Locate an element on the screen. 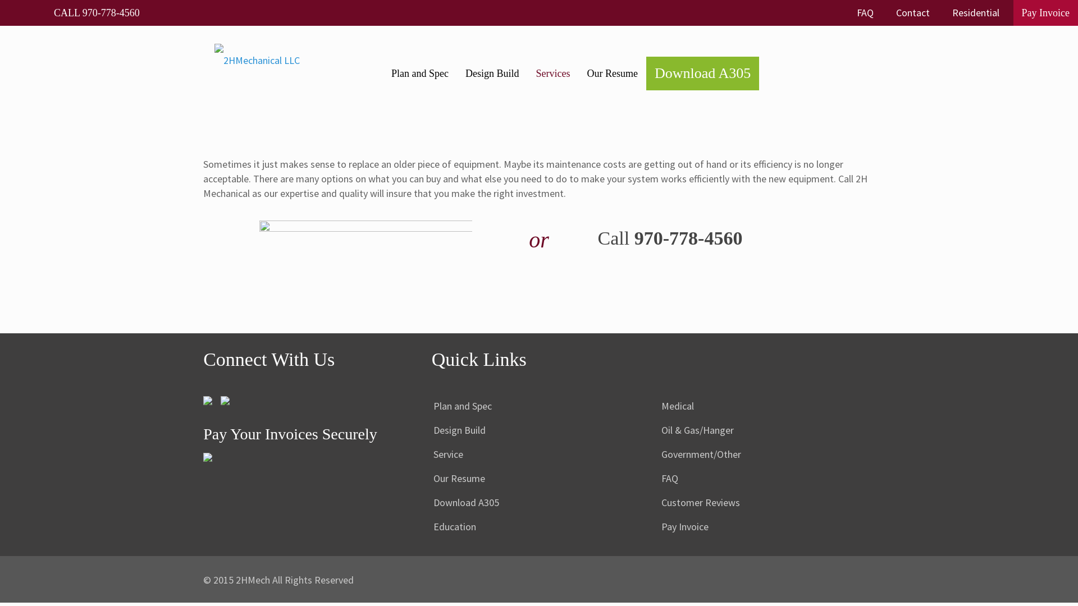 This screenshot has width=1078, height=606. Download A305 is located at coordinates (539, 503).